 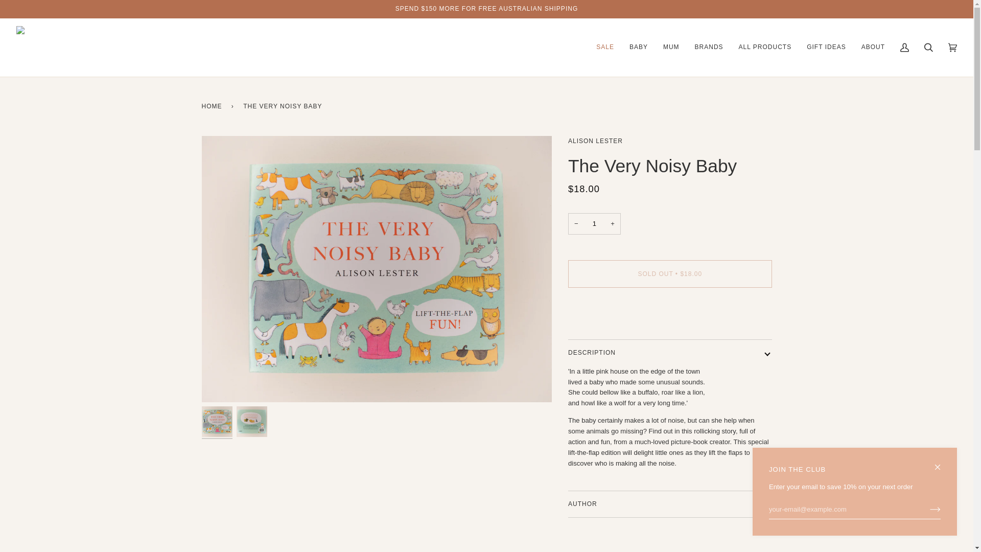 What do you see at coordinates (213, 106) in the screenshot?
I see `Back to the frontpage` at bounding box center [213, 106].